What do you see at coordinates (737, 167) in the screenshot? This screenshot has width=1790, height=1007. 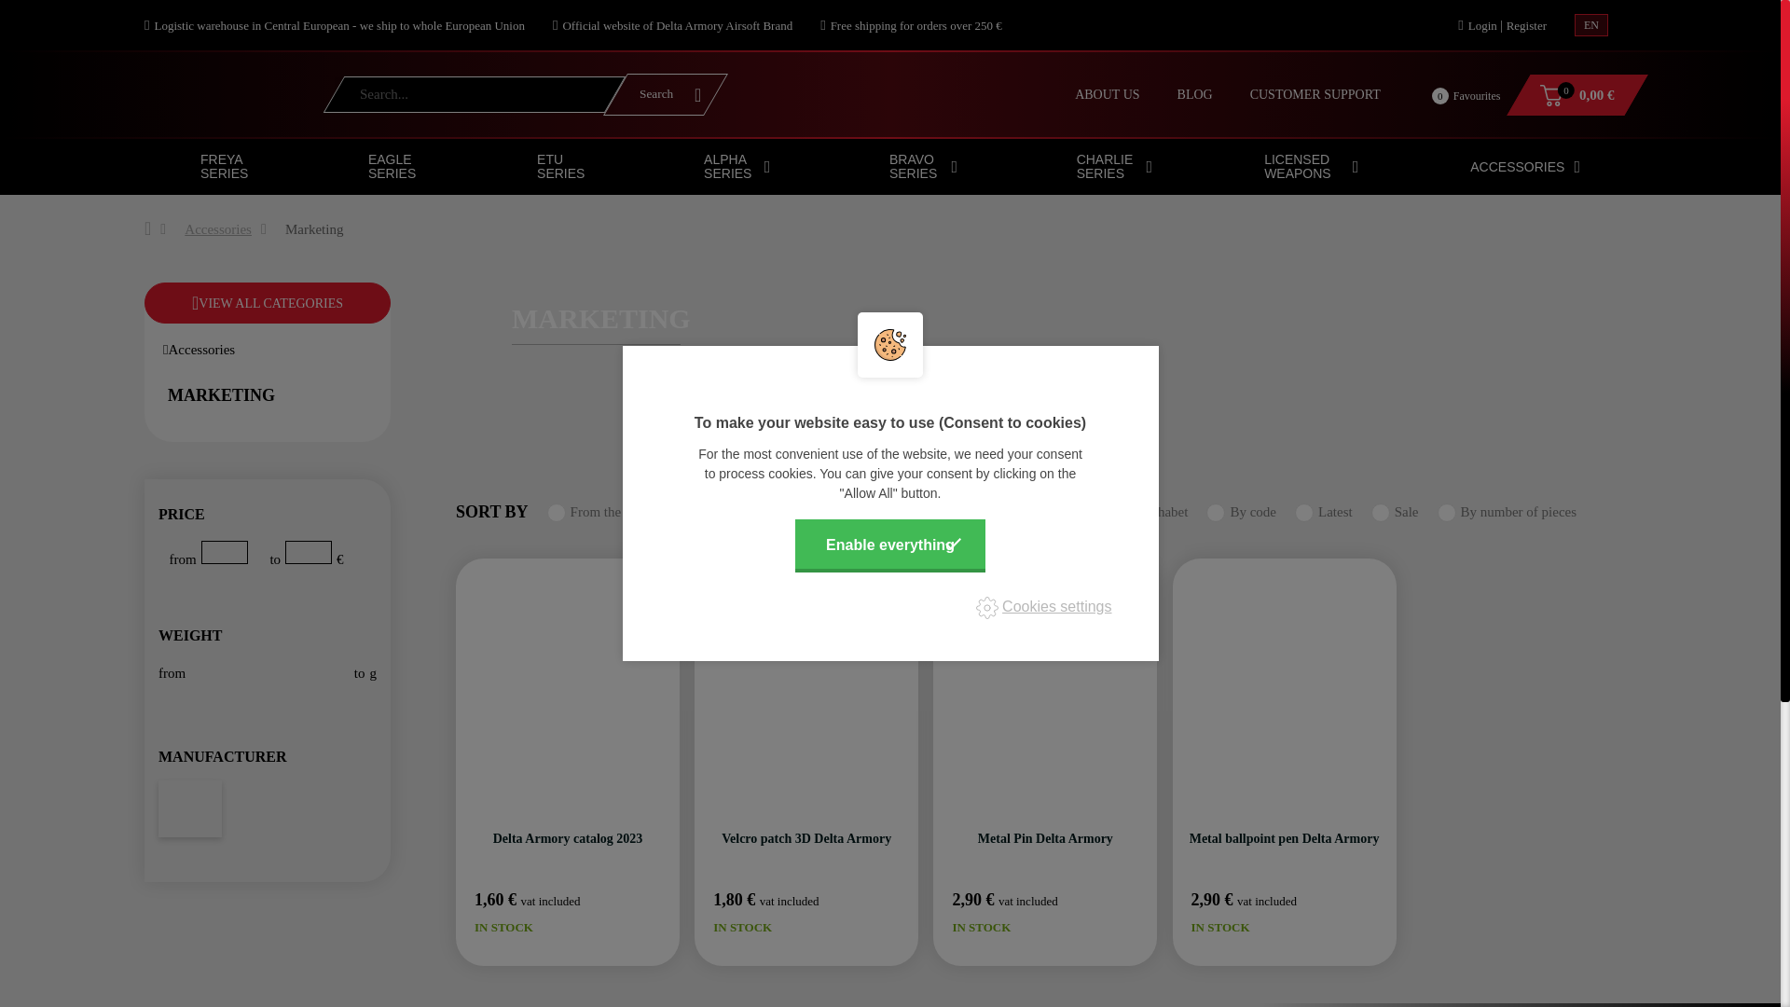 I see `ALPHA SERIES` at bounding box center [737, 167].